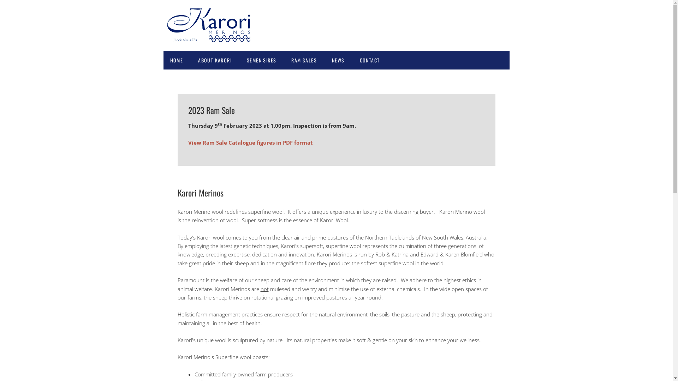 Image resolution: width=678 pixels, height=381 pixels. Describe the element at coordinates (370, 60) in the screenshot. I see `CONTACT` at that location.